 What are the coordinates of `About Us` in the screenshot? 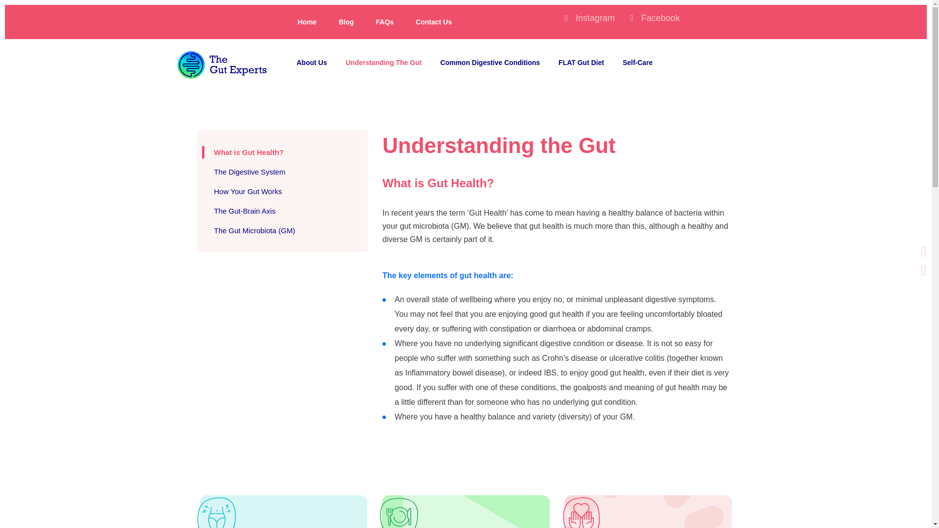 It's located at (312, 63).